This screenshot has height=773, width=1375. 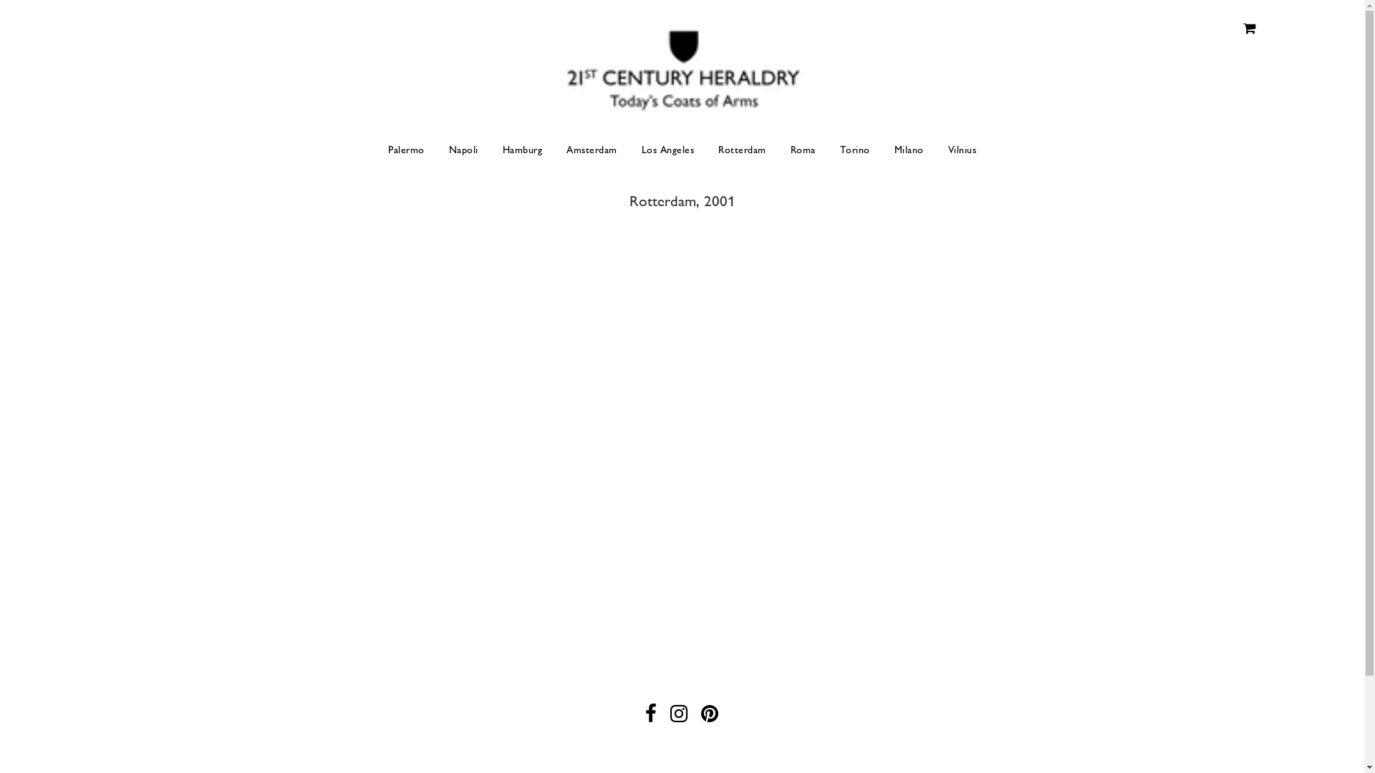 What do you see at coordinates (592, 150) in the screenshot?
I see `Amsterdam` at bounding box center [592, 150].